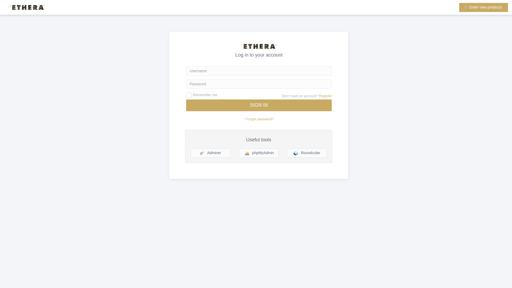 This screenshot has height=288, width=512. Describe the element at coordinates (211, 153) in the screenshot. I see `  Adminer` at that location.